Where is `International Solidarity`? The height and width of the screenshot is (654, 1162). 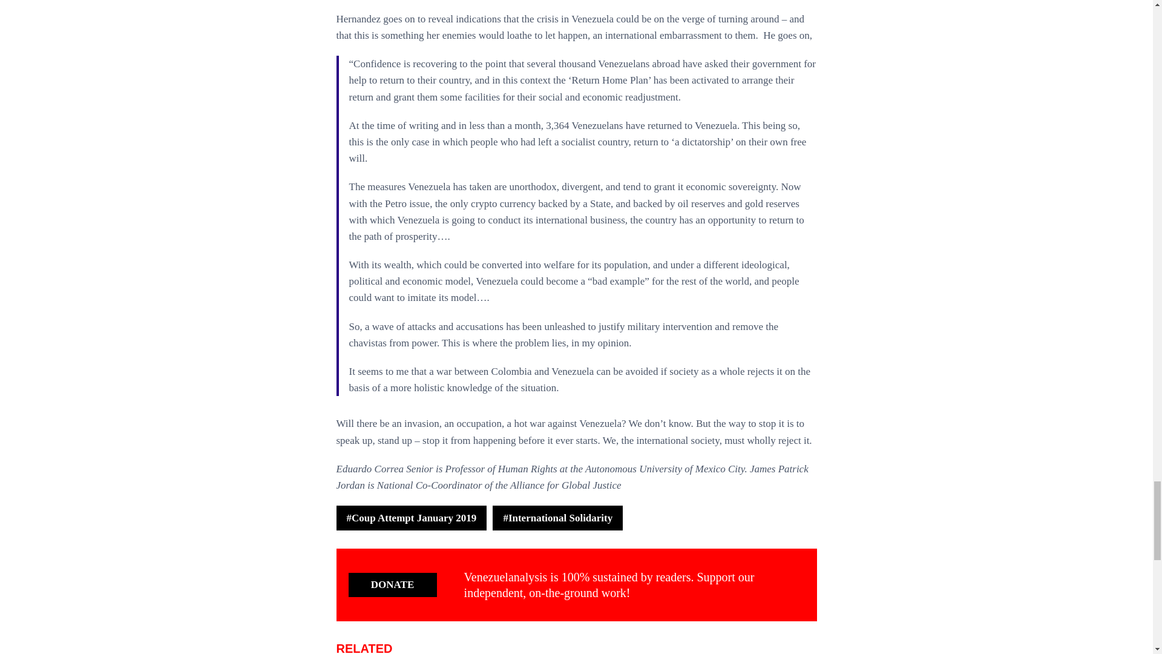
International Solidarity is located at coordinates (558, 517).